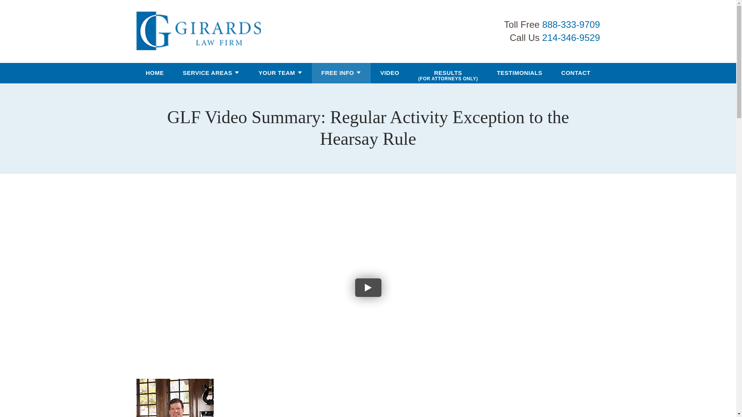 The image size is (742, 417). Describe the element at coordinates (337, 73) in the screenshot. I see `FREE INFO` at that location.